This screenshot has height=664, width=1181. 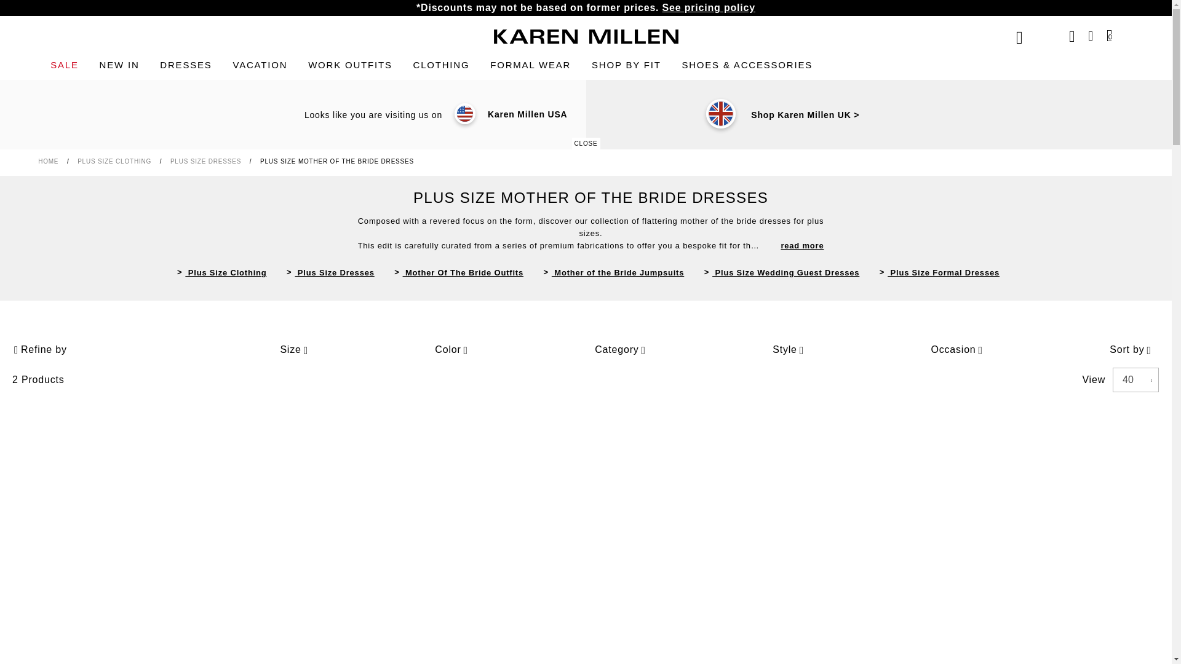 What do you see at coordinates (49, 161) in the screenshot?
I see `Go to Home` at bounding box center [49, 161].